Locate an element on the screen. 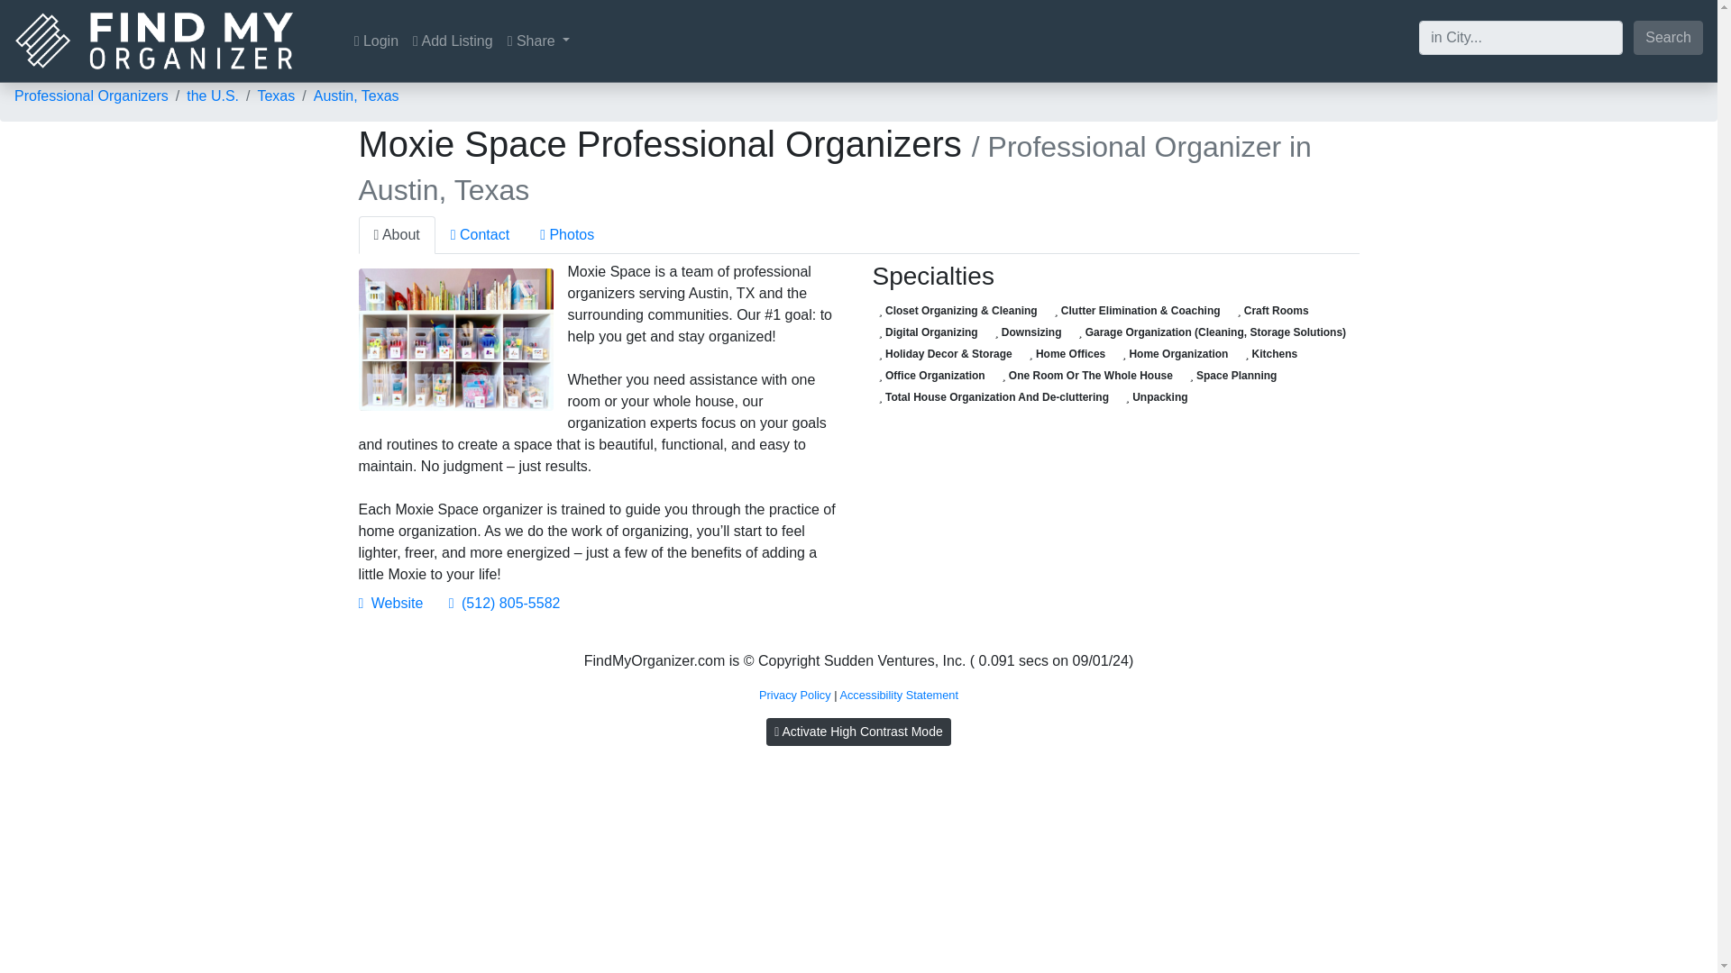 The width and height of the screenshot is (1731, 973). Search is located at coordinates (1668, 36).